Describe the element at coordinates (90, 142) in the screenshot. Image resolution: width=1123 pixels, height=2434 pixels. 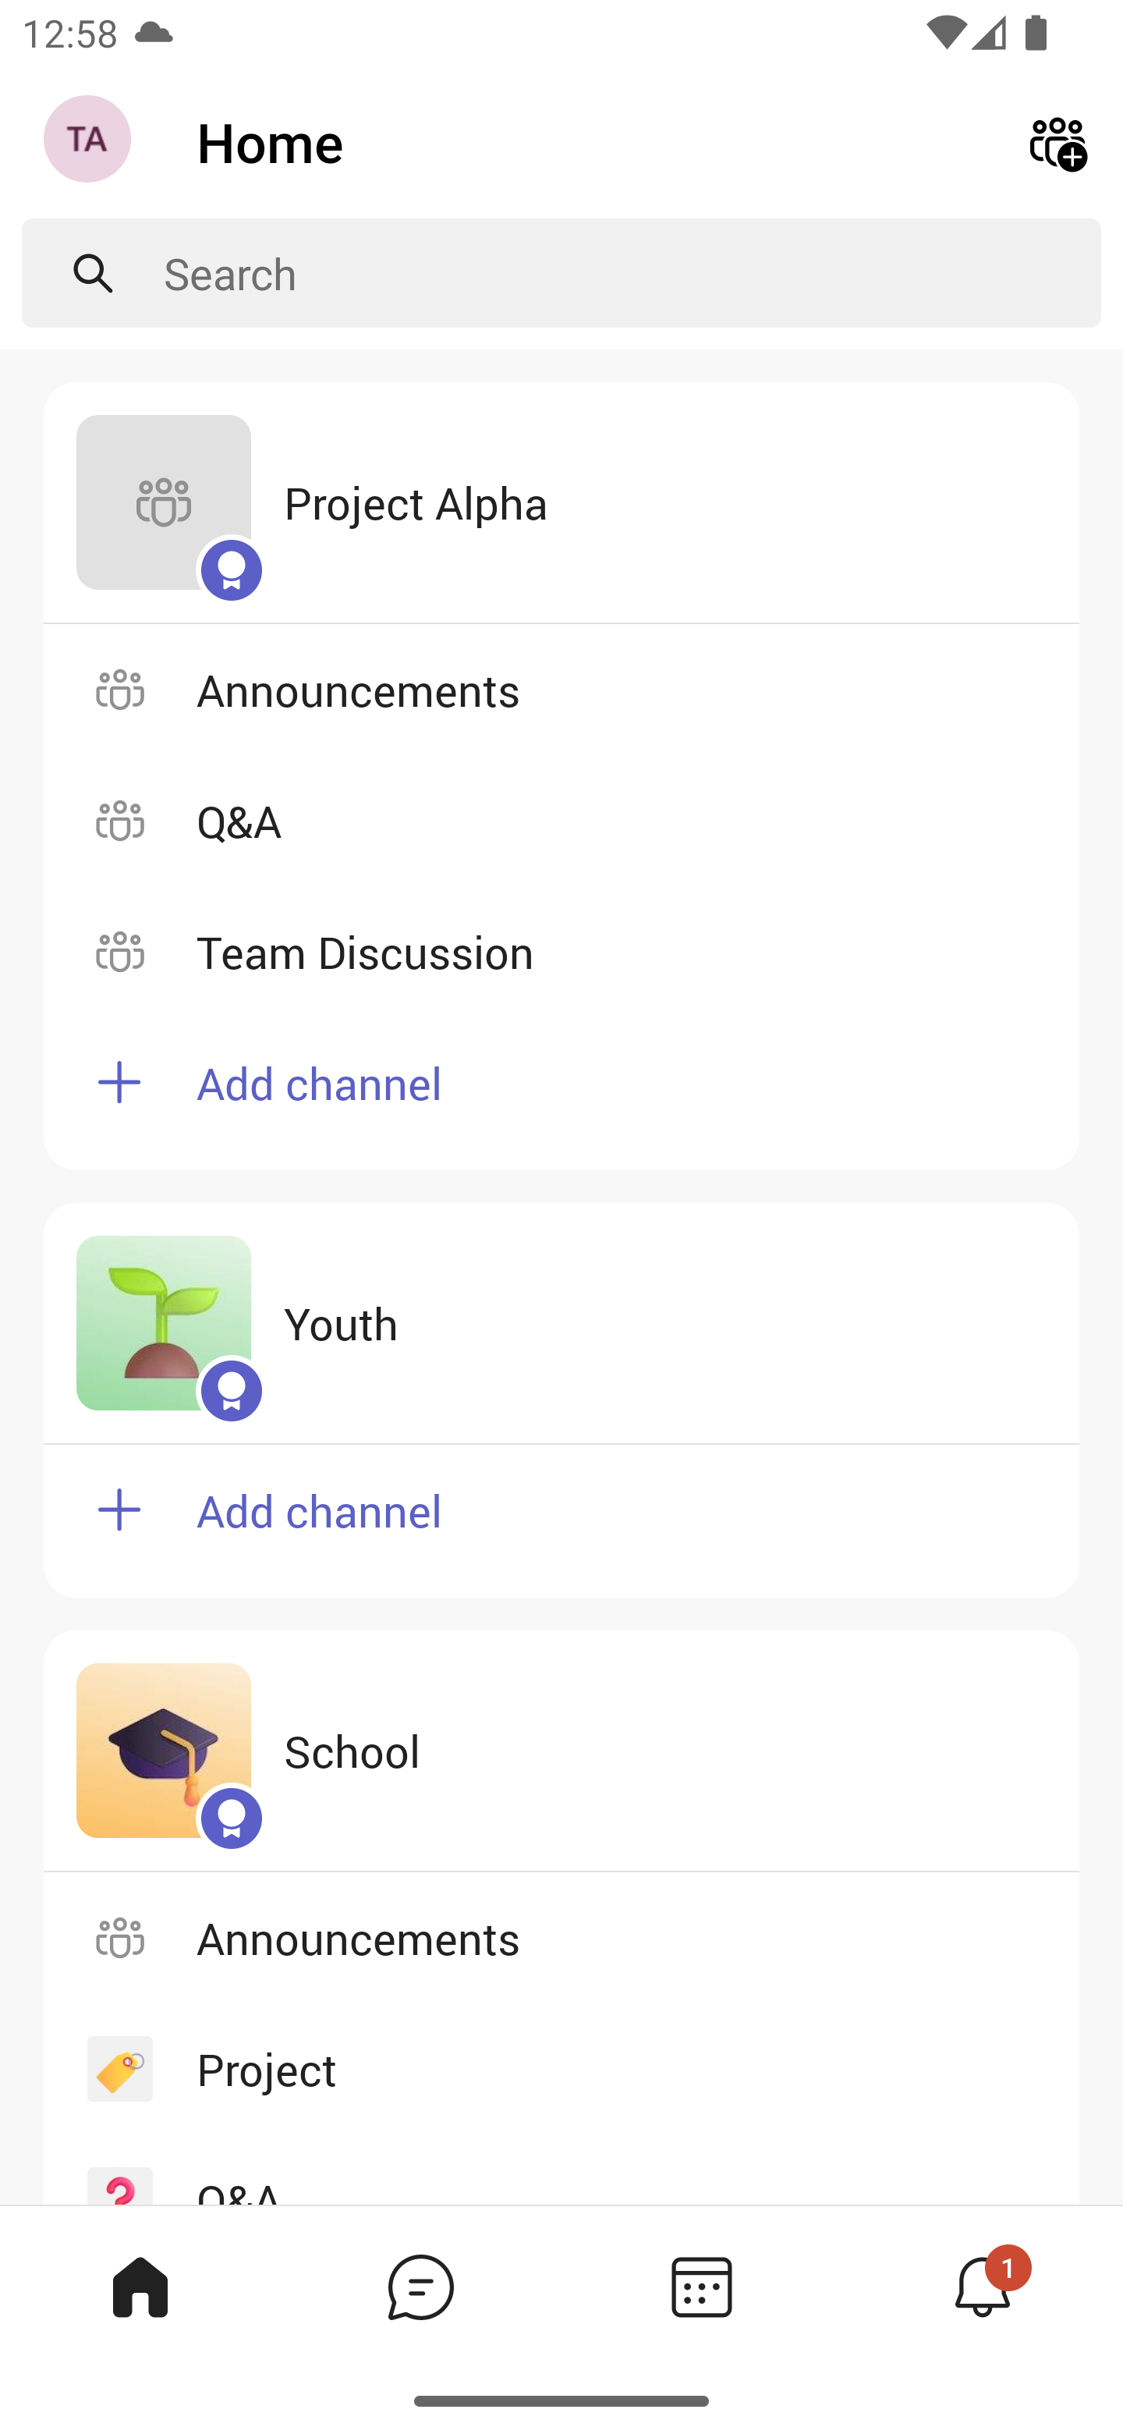
I see `Navigation` at that location.